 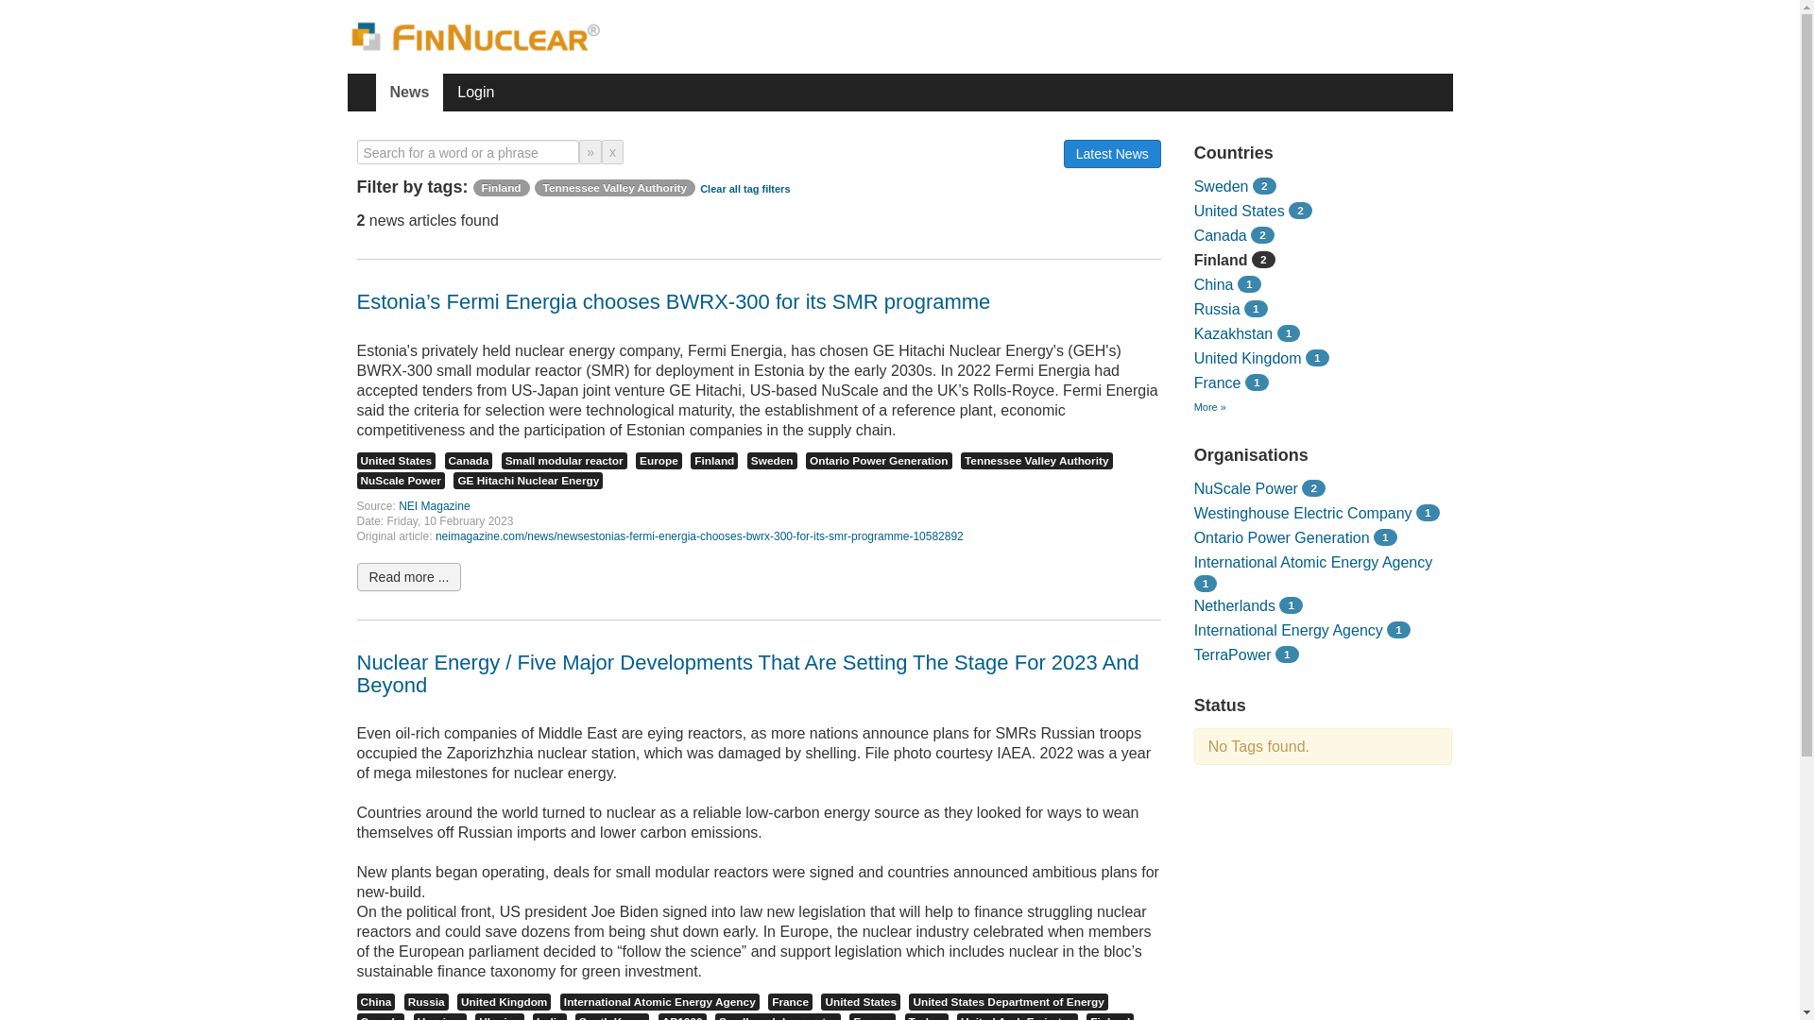 What do you see at coordinates (401, 481) in the screenshot?
I see `NuScale Power` at bounding box center [401, 481].